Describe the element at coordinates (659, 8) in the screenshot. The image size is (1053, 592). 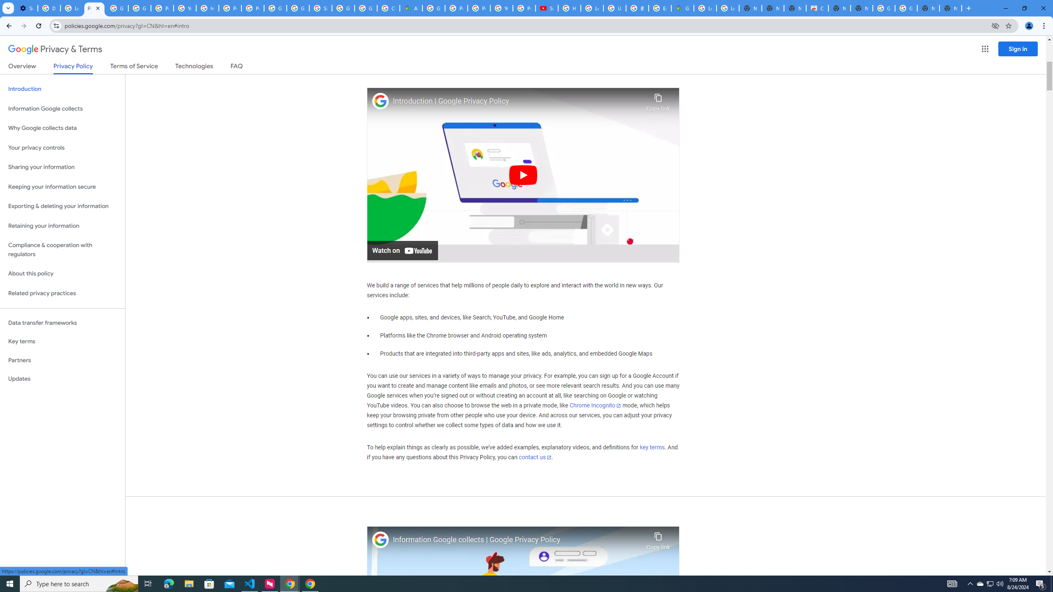
I see `Explore new street-level details - Google Maps Help` at that location.